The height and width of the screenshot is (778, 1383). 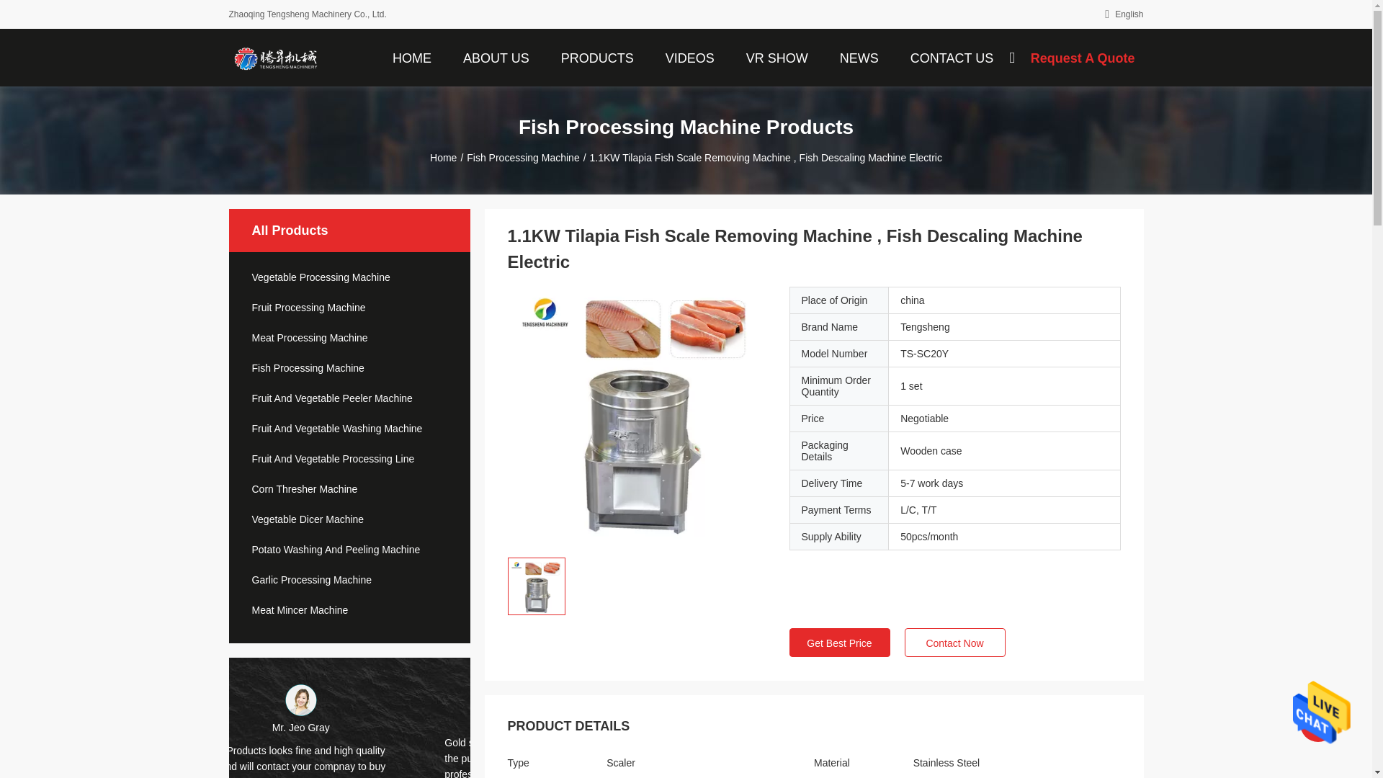 What do you see at coordinates (597, 57) in the screenshot?
I see `PRODUCTS` at bounding box center [597, 57].